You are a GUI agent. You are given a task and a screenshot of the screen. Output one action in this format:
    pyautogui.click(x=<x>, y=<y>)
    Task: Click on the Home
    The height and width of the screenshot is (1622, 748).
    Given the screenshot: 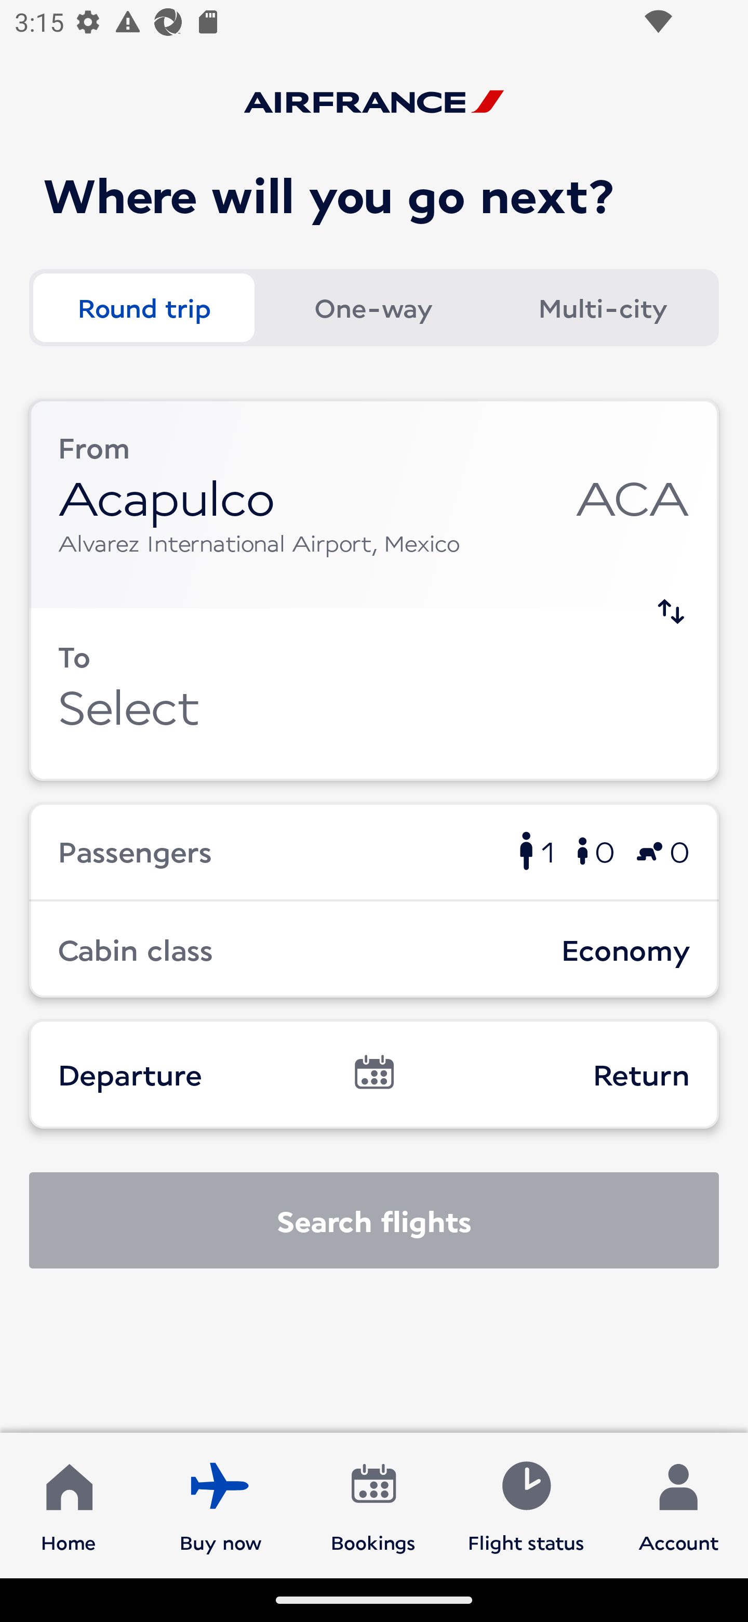 What is the action you would take?
    pyautogui.click(x=69, y=1505)
    